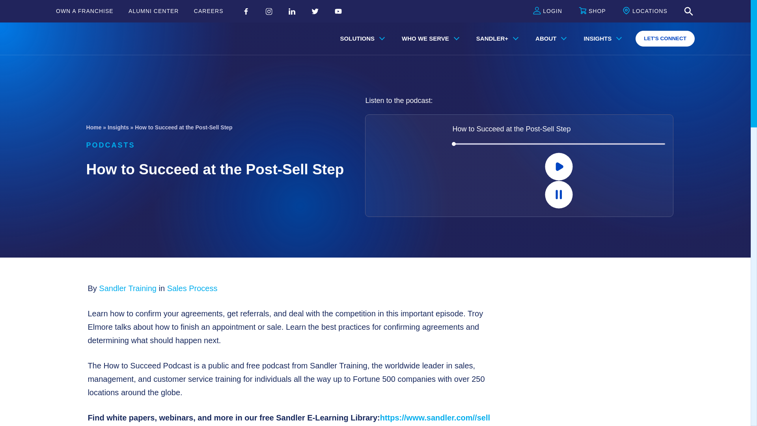 Image resolution: width=757 pixels, height=426 pixels. Describe the element at coordinates (85, 11) in the screenshot. I see `OWN A FRANCHISE` at that location.